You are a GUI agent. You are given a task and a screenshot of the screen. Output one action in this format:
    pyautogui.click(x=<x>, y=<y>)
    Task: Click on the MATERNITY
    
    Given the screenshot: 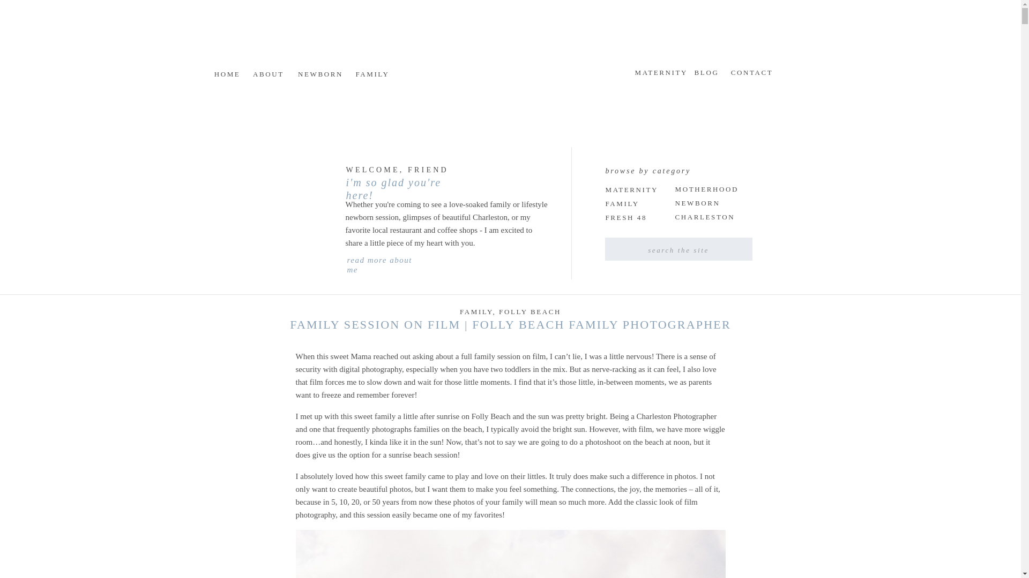 What is the action you would take?
    pyautogui.click(x=632, y=191)
    